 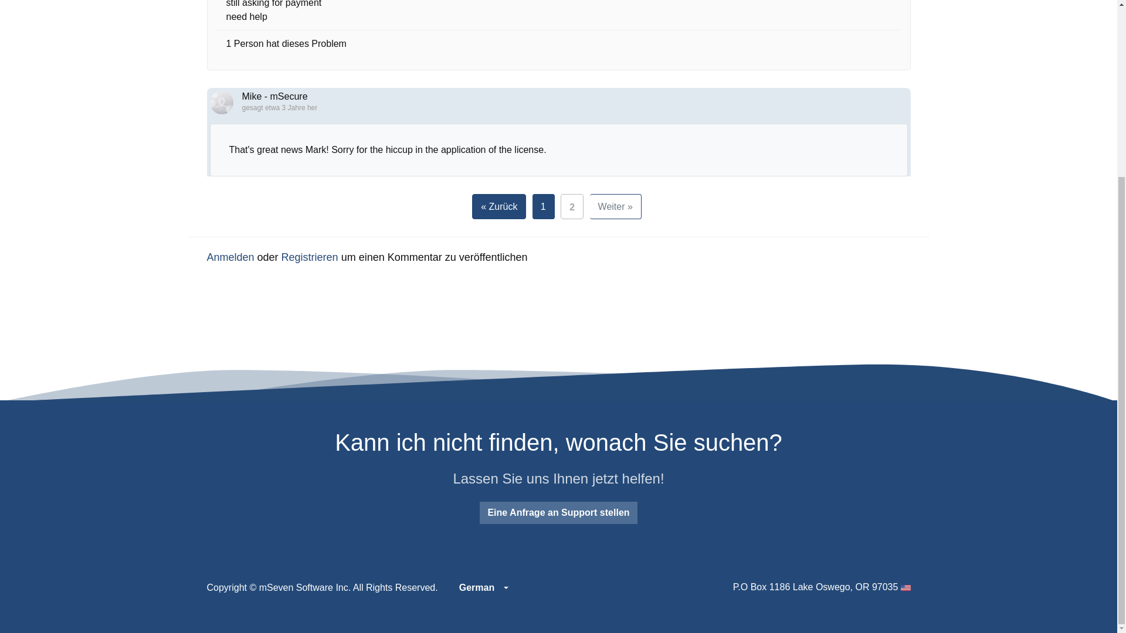 What do you see at coordinates (291, 108) in the screenshot?
I see `Fr, Aug 20, 2021 um 11:29 VORMITTAGS` at bounding box center [291, 108].